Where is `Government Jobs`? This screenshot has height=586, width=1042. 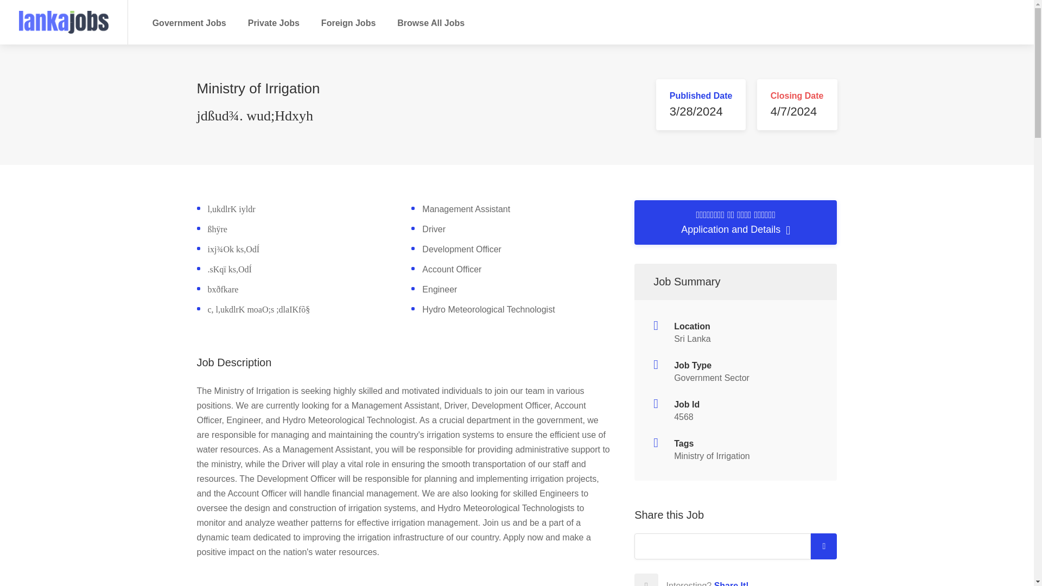
Government Jobs is located at coordinates (189, 23).